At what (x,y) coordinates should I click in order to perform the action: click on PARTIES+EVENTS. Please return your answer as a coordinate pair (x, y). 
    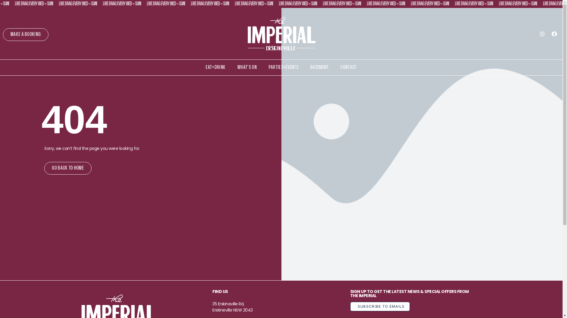
    Looking at the image, I should click on (283, 68).